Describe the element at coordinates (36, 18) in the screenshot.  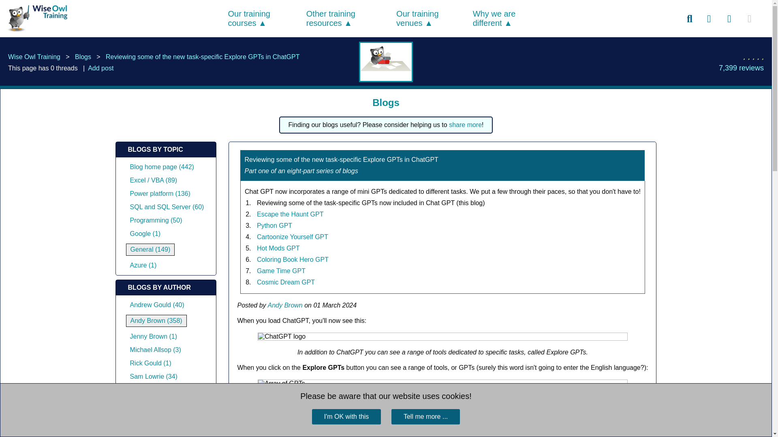
I see `Wise Owl Training` at that location.